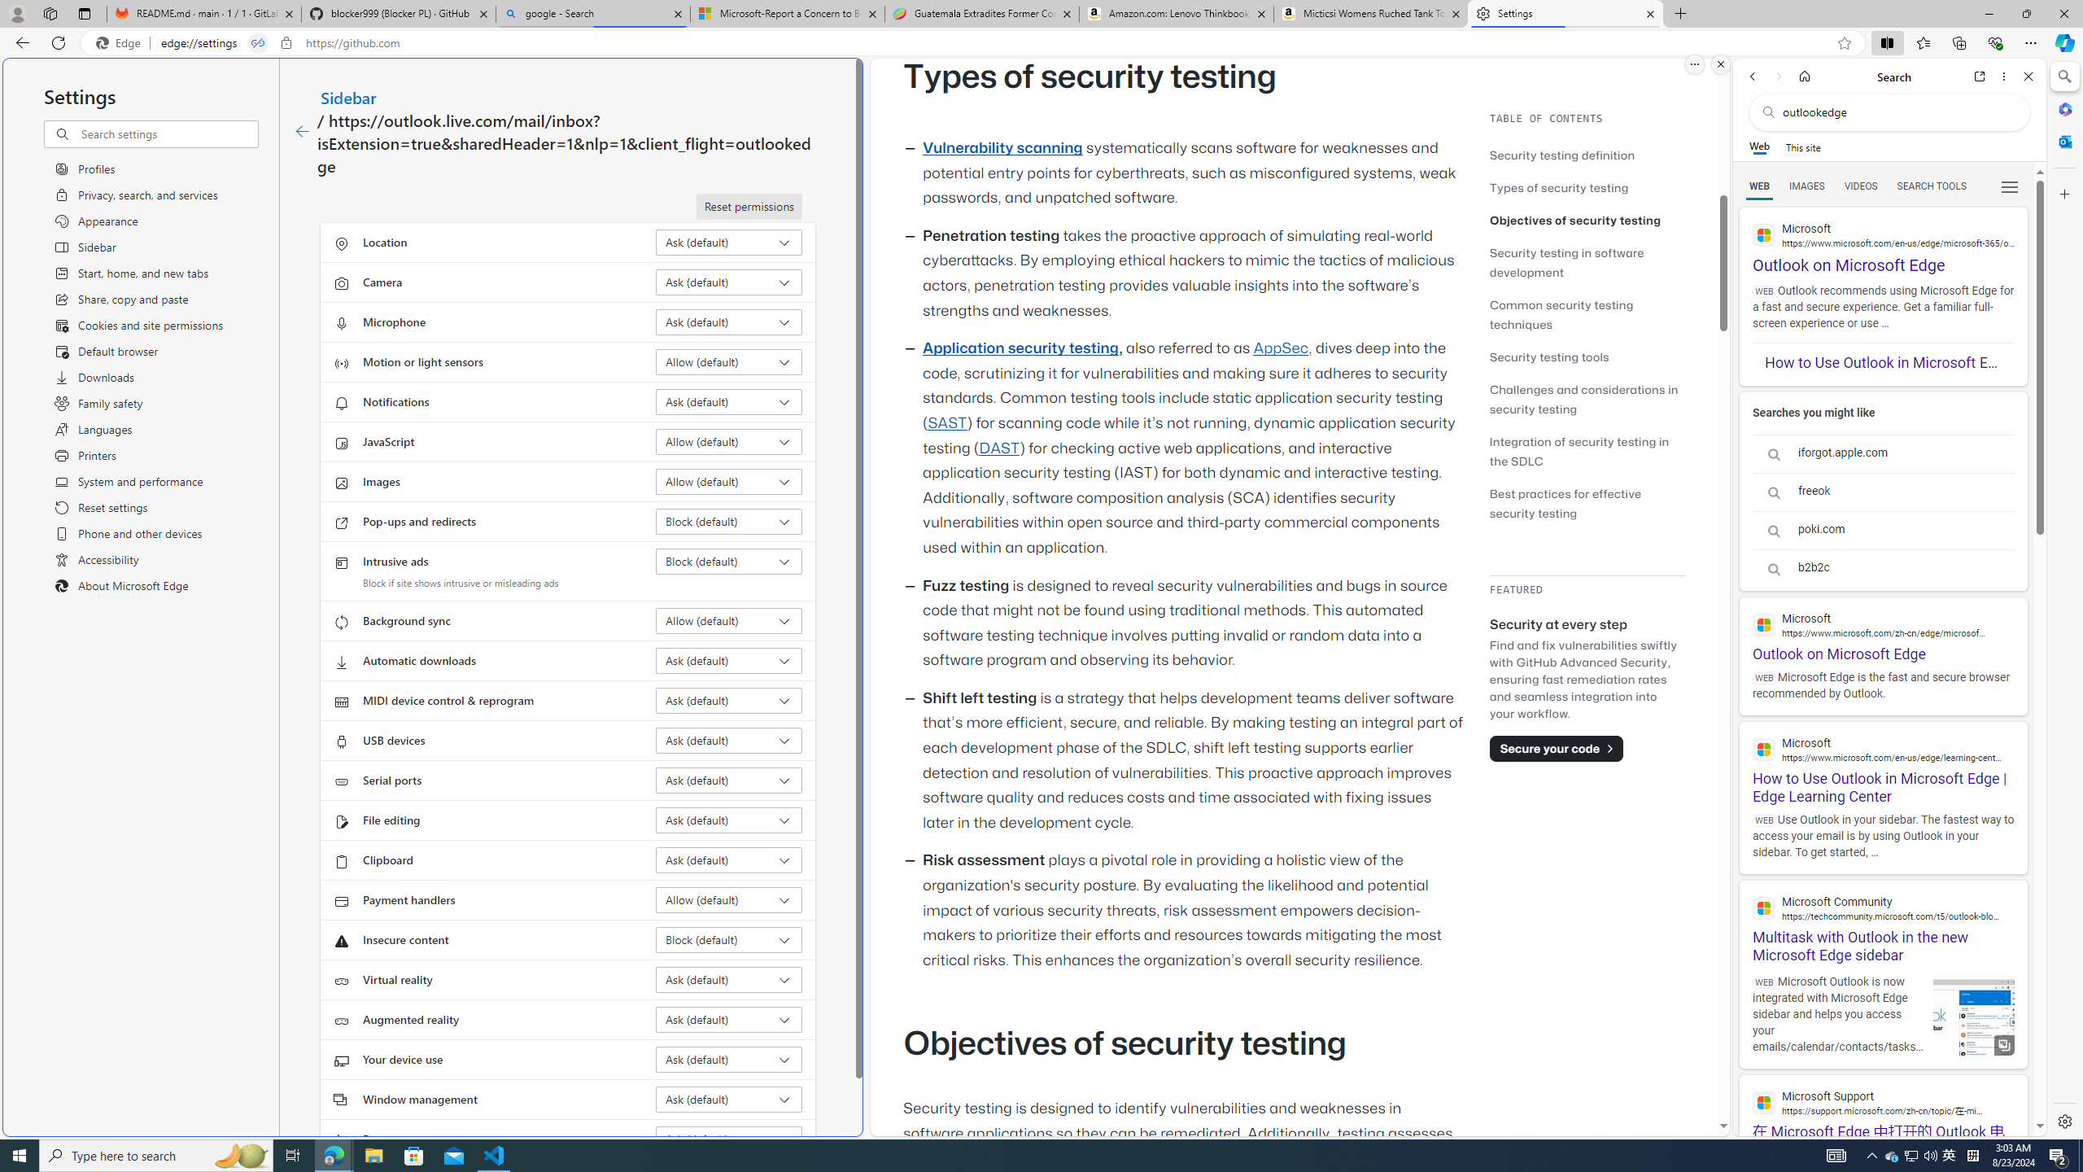 The image size is (2083, 1172). What do you see at coordinates (1587, 451) in the screenshot?
I see `Integration of security testing in the SDLC` at bounding box center [1587, 451].